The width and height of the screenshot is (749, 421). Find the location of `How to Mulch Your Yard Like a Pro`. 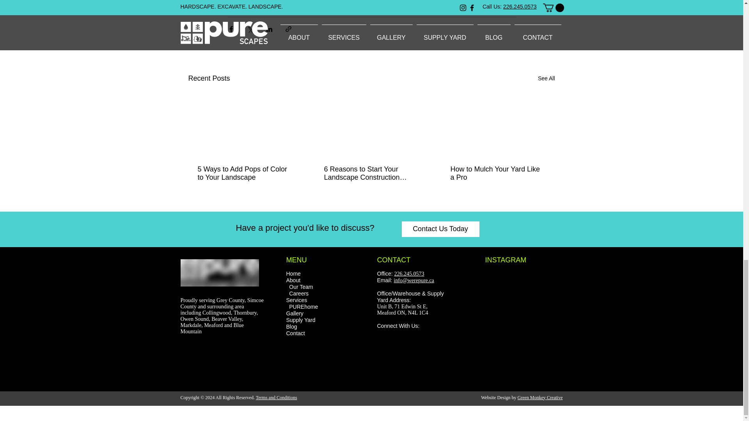

How to Mulch Your Yard Like a Pro is located at coordinates (497, 173).